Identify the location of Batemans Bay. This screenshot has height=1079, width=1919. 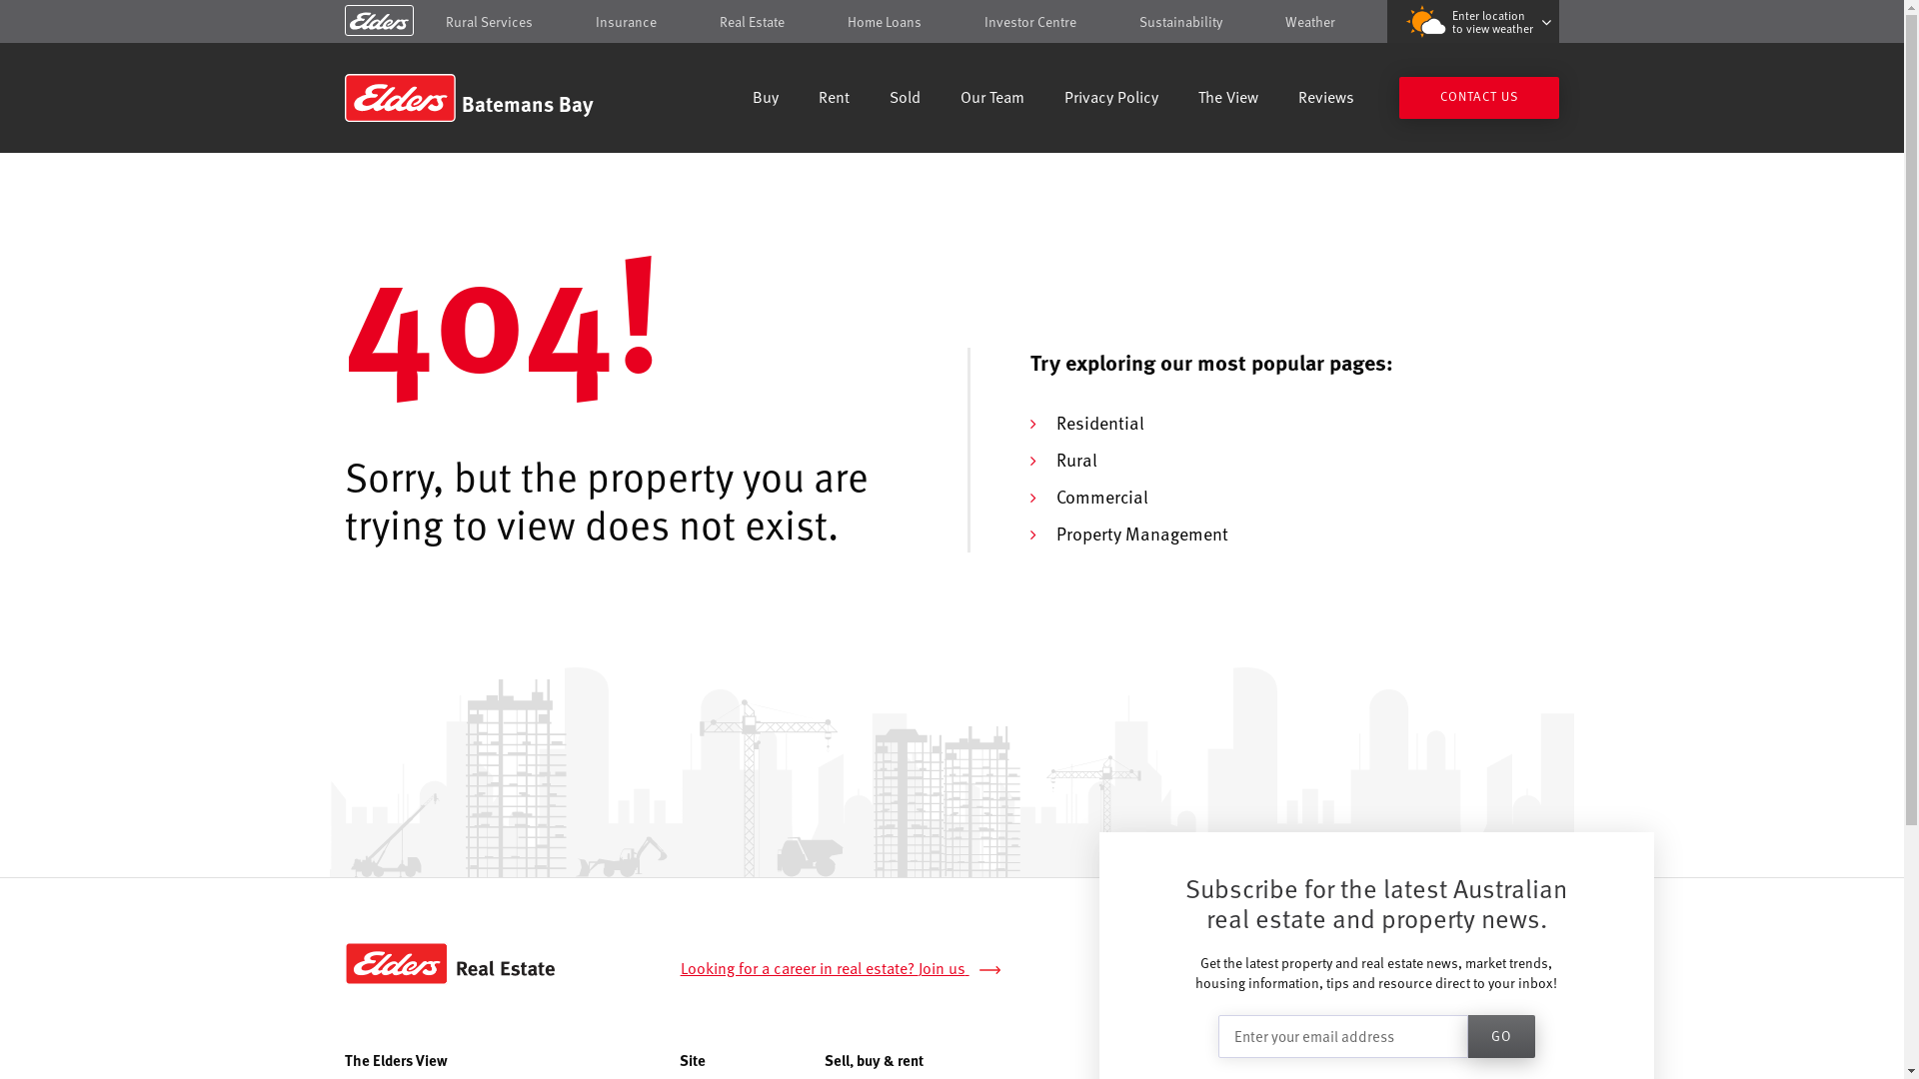
(488, 98).